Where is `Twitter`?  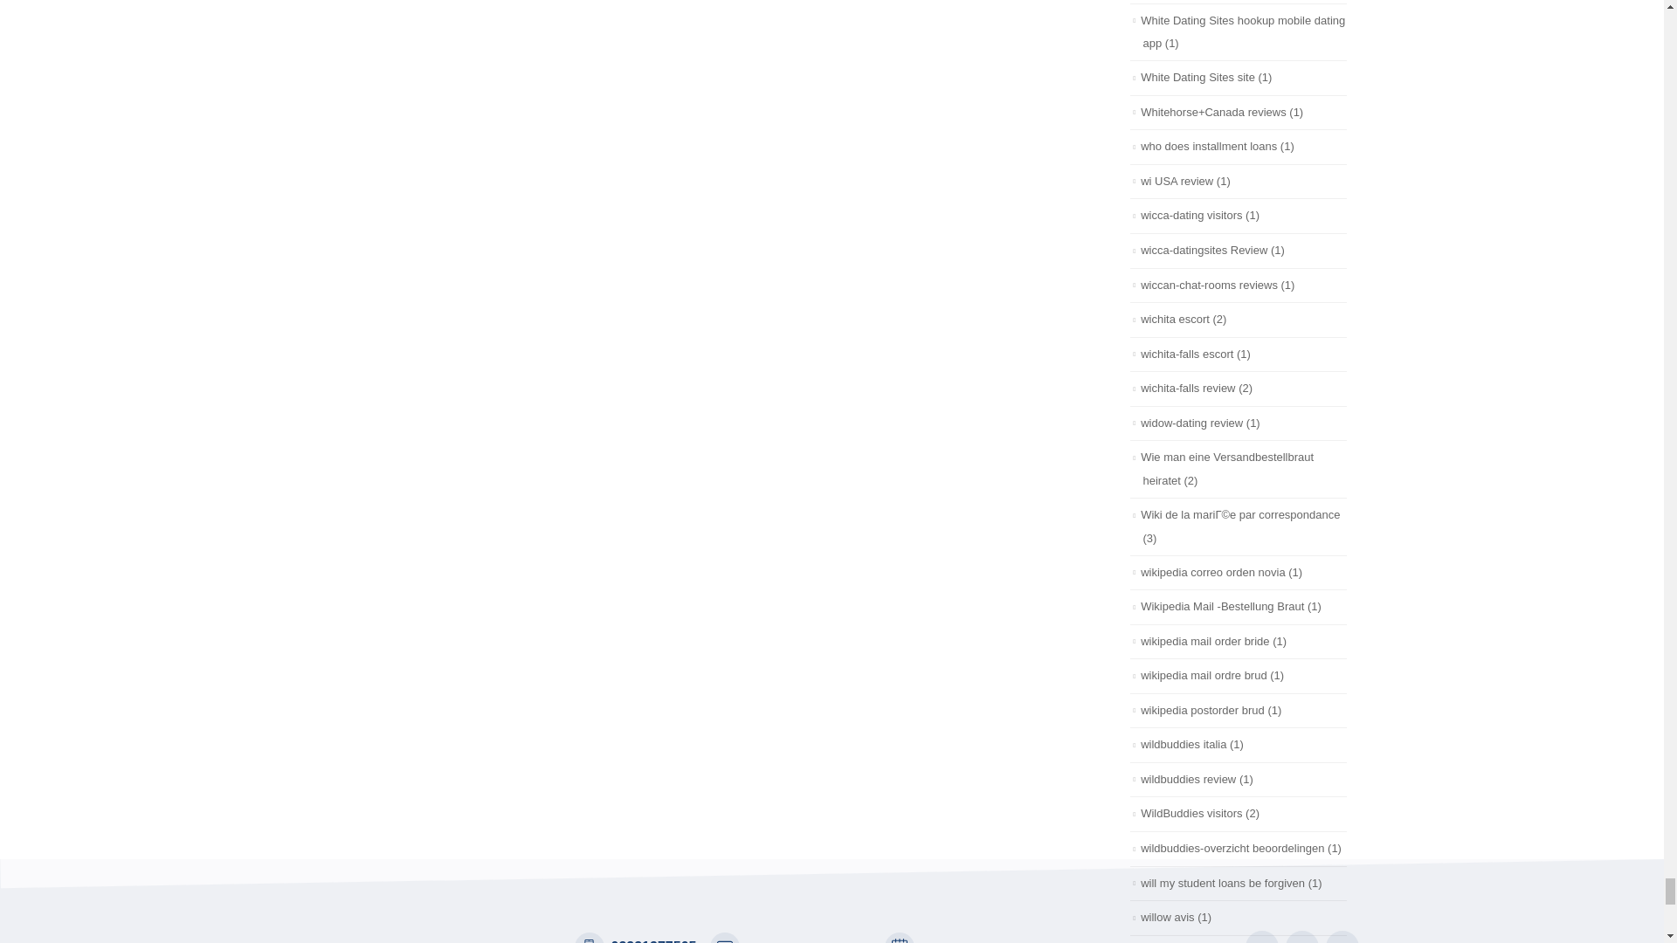 Twitter is located at coordinates (1301, 936).